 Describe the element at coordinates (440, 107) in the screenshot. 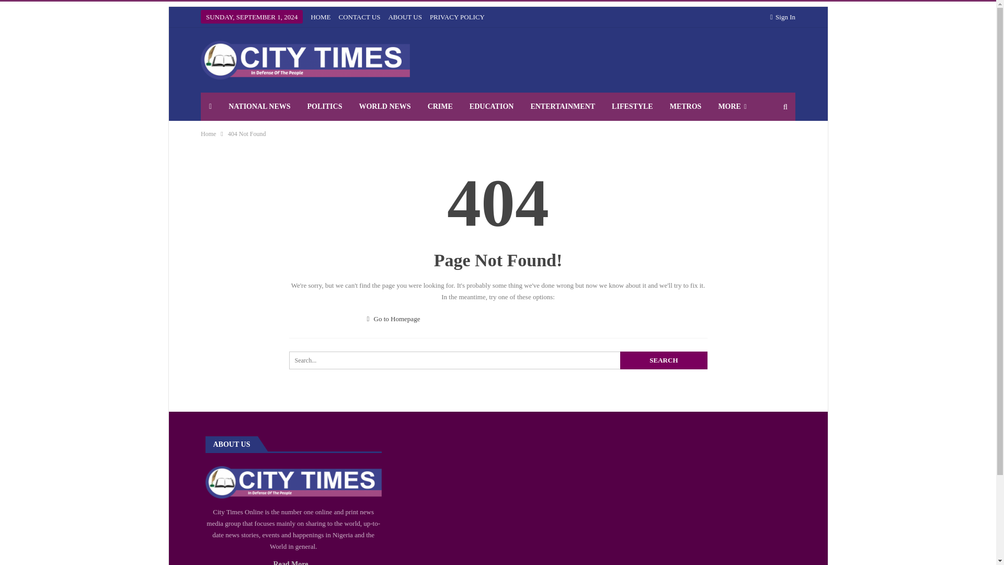

I see `CRIME` at that location.